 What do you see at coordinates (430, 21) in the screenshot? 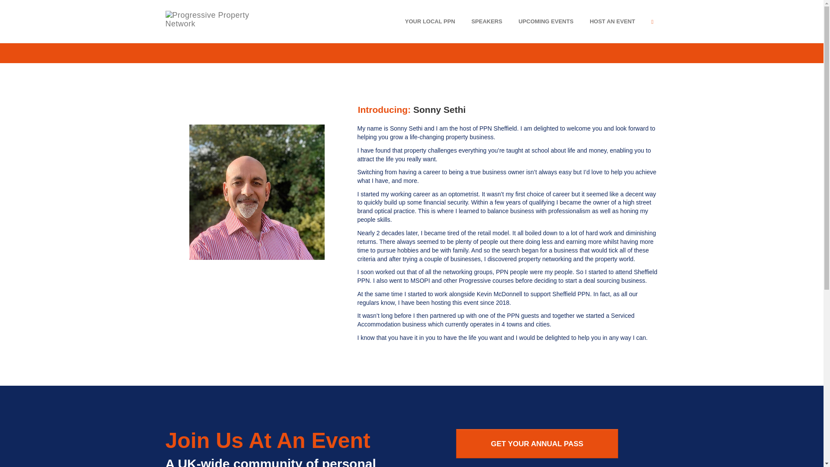
I see `YOUR LOCAL PPN` at bounding box center [430, 21].